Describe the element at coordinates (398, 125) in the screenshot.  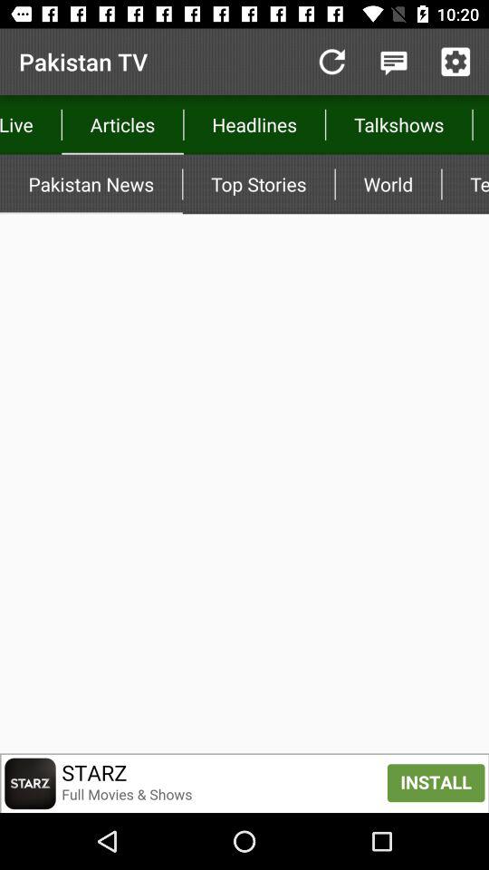
I see `flip to the talkshows item` at that location.